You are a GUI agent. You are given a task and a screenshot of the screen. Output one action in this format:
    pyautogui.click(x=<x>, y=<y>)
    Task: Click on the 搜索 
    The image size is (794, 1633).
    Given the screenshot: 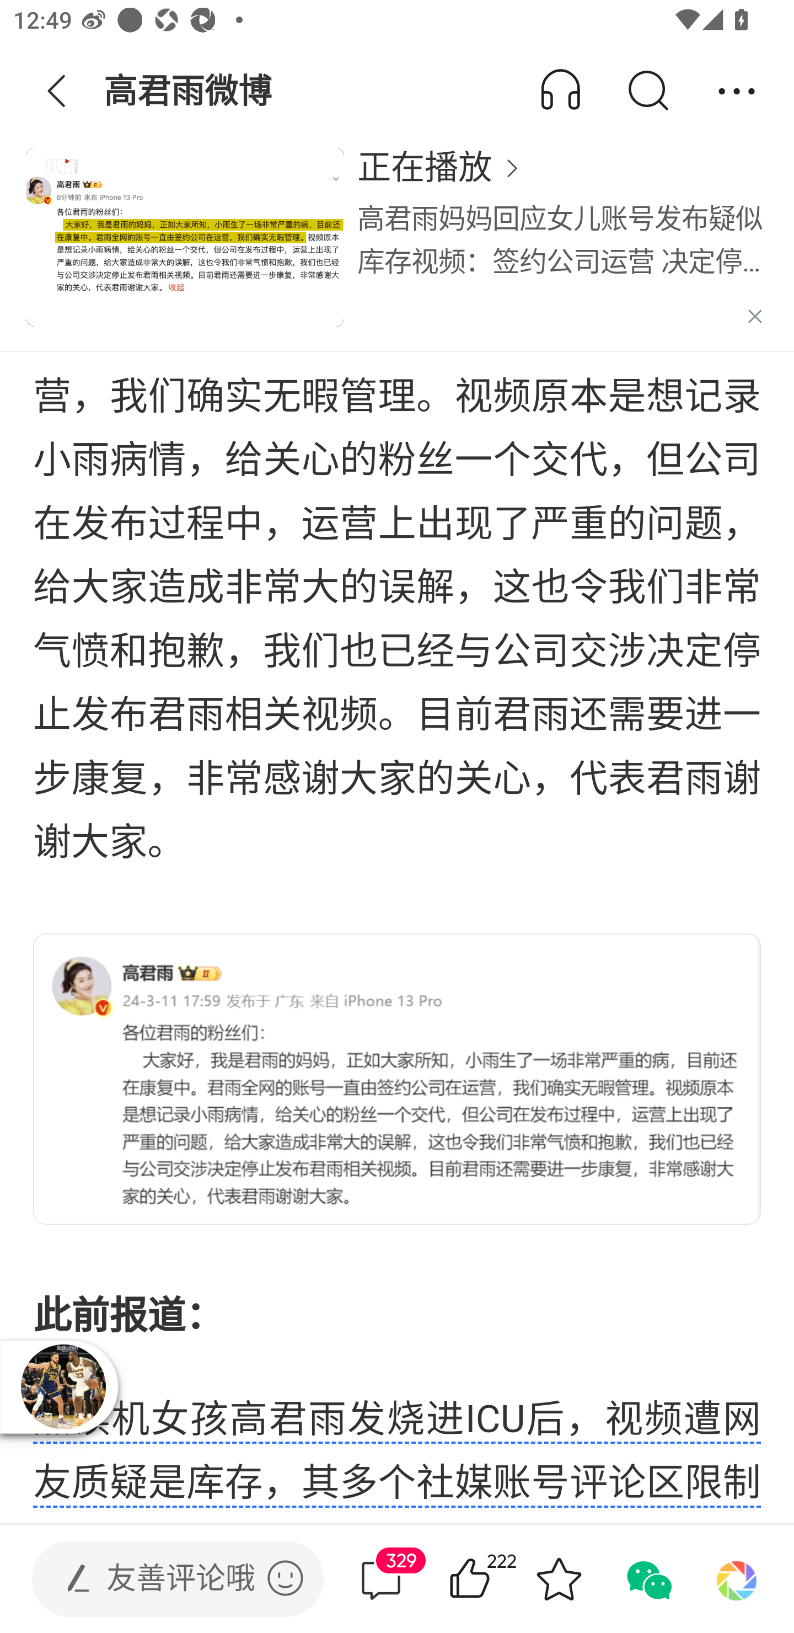 What is the action you would take?
    pyautogui.click(x=647, y=92)
    